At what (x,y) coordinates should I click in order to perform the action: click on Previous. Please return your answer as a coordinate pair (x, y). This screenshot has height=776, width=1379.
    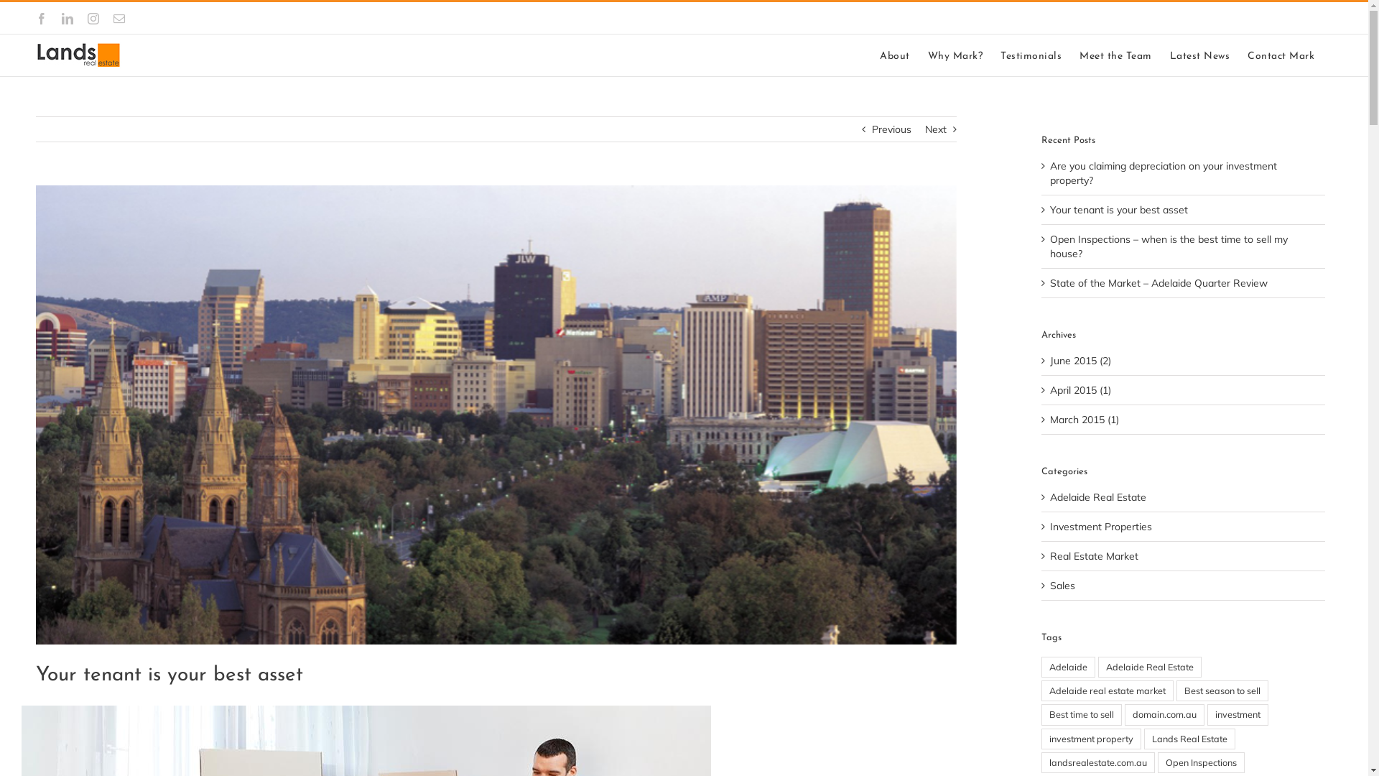
    Looking at the image, I should click on (892, 129).